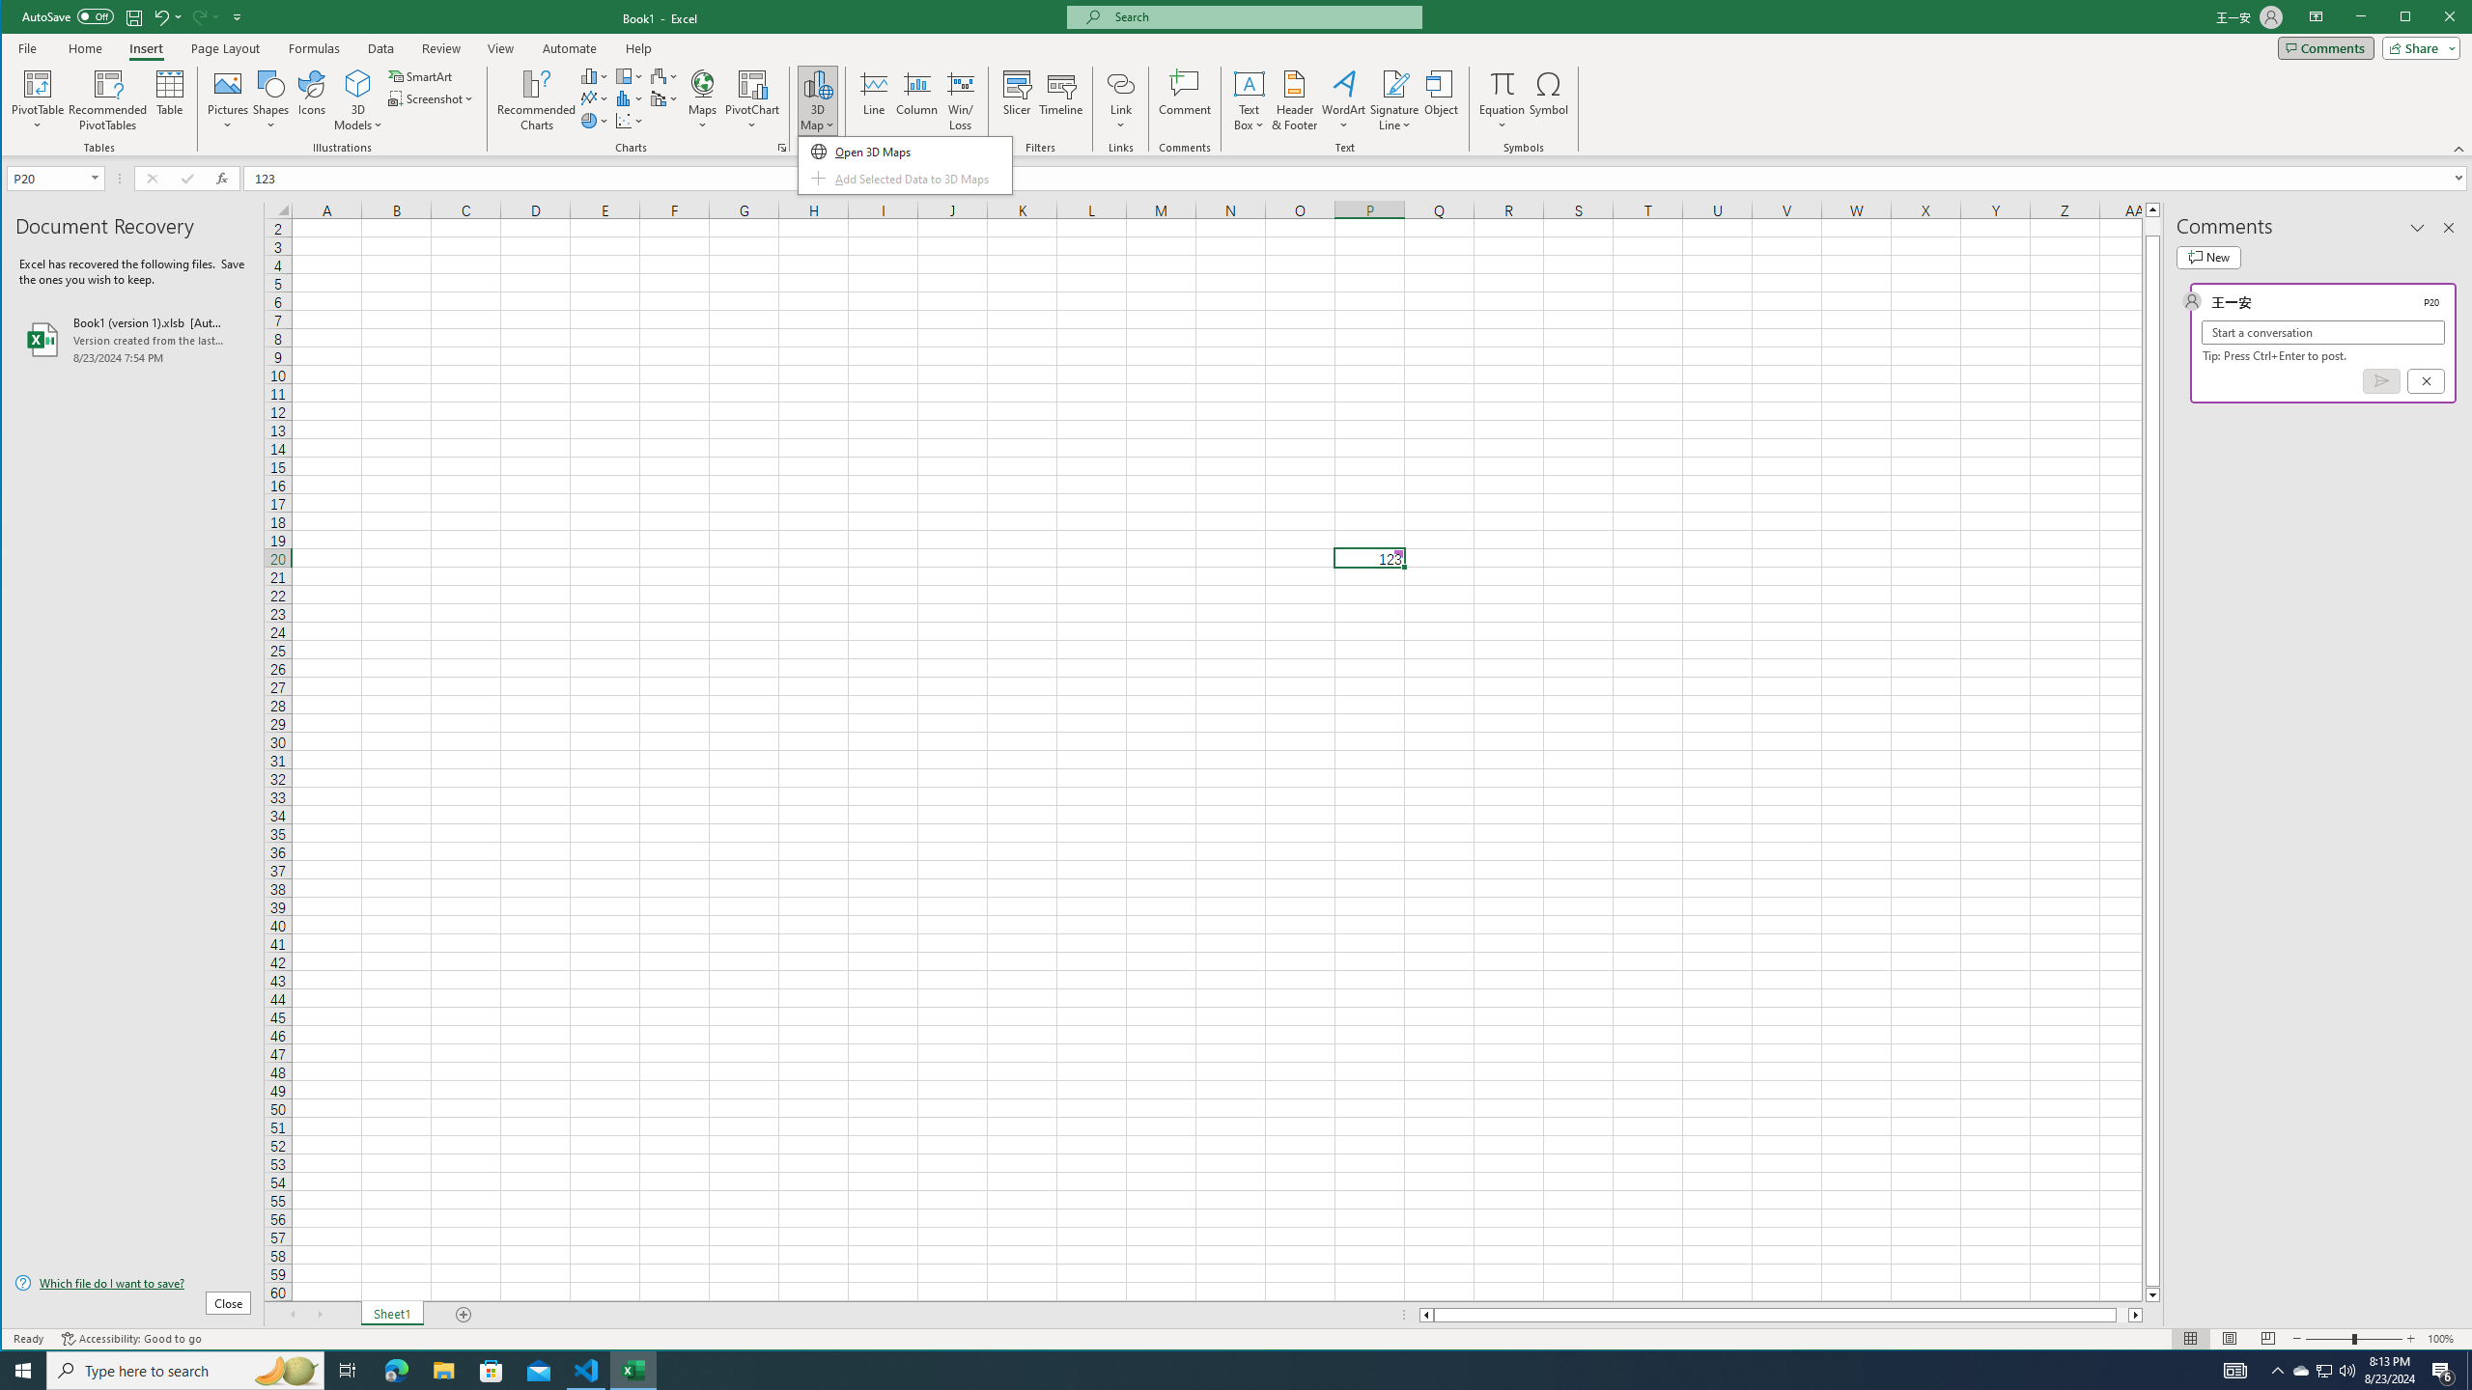 The width and height of the screenshot is (2472, 1390). What do you see at coordinates (630, 75) in the screenshot?
I see `Insert Hierarchy Chart` at bounding box center [630, 75].